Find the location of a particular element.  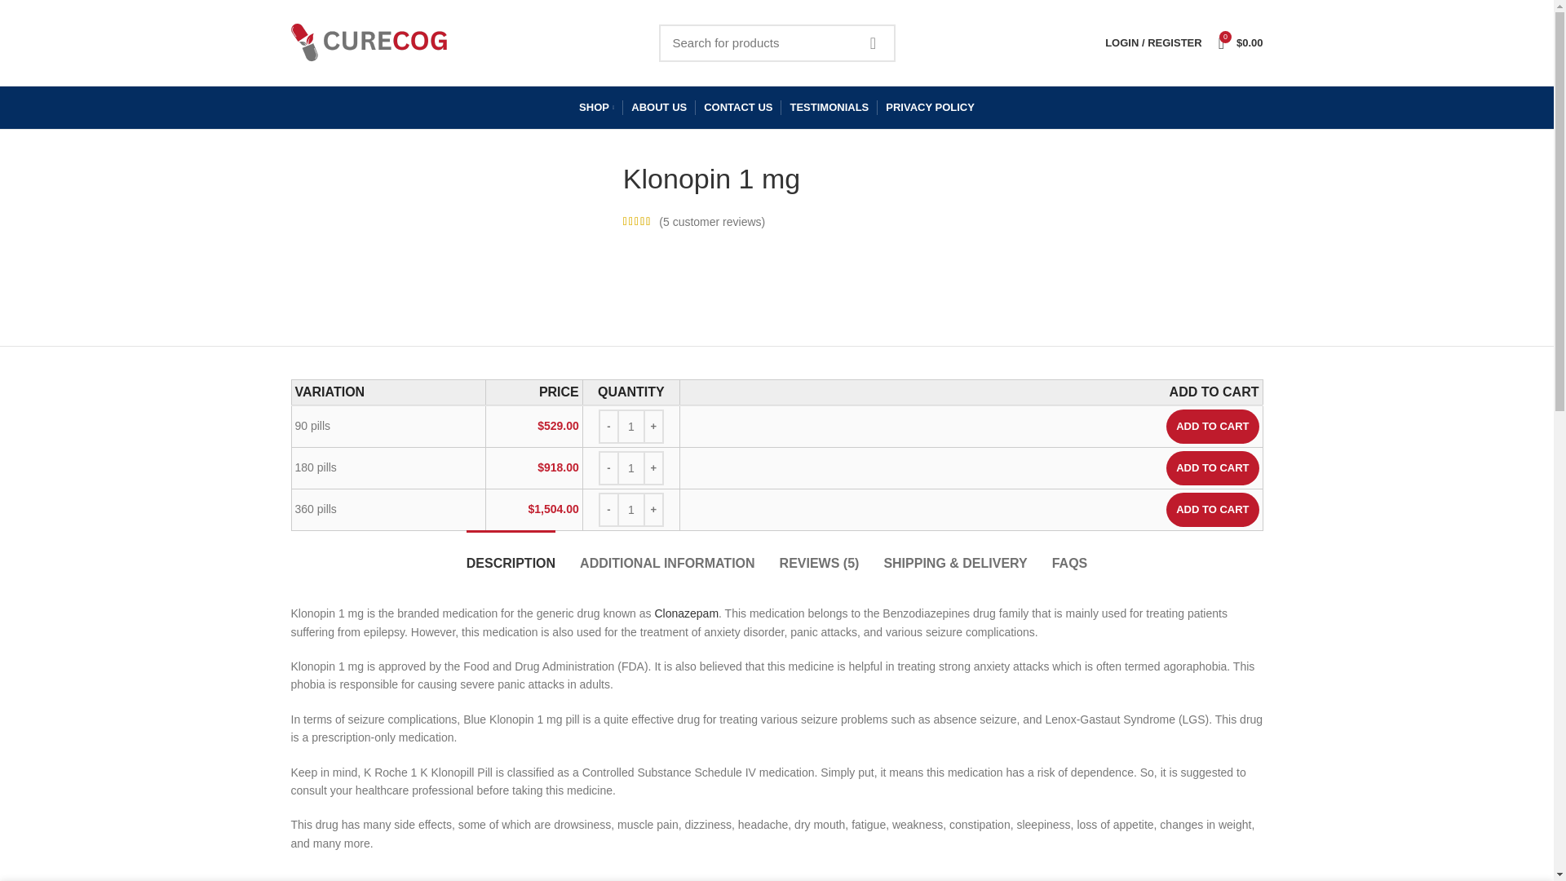

Shopping cart is located at coordinates (1241, 42).